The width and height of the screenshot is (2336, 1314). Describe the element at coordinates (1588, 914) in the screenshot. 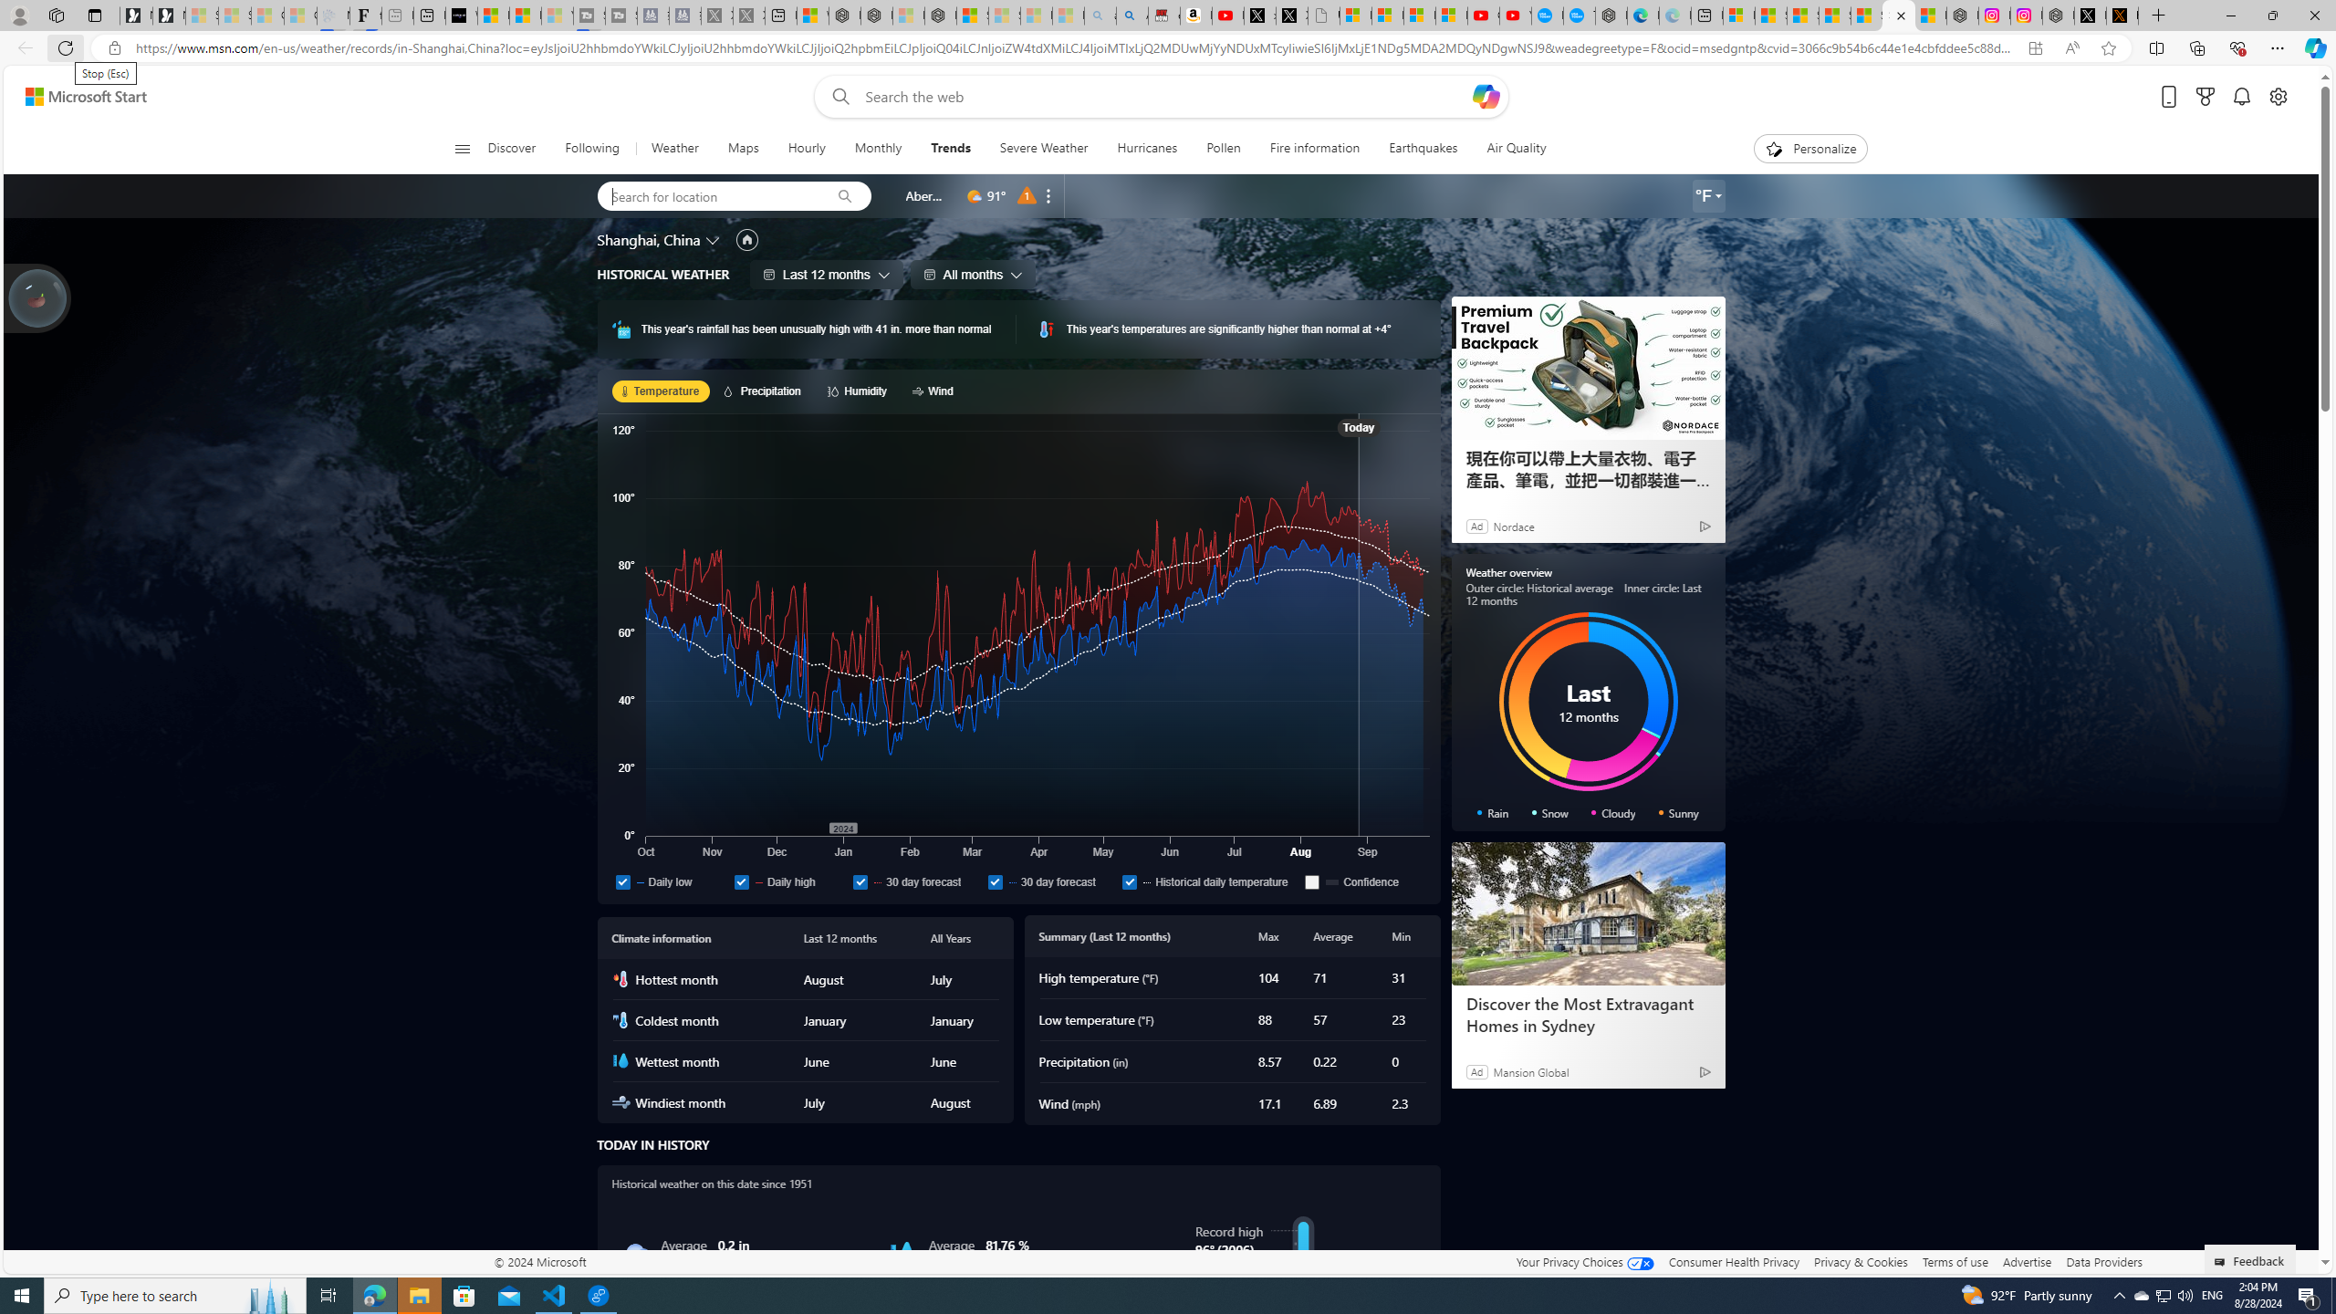

I see `Discover the Most Extravagant Homes in Sydney` at that location.